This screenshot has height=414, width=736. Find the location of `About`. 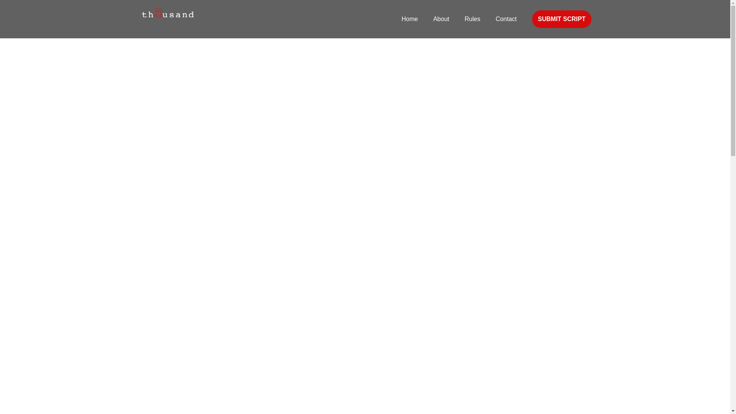

About is located at coordinates (441, 19).